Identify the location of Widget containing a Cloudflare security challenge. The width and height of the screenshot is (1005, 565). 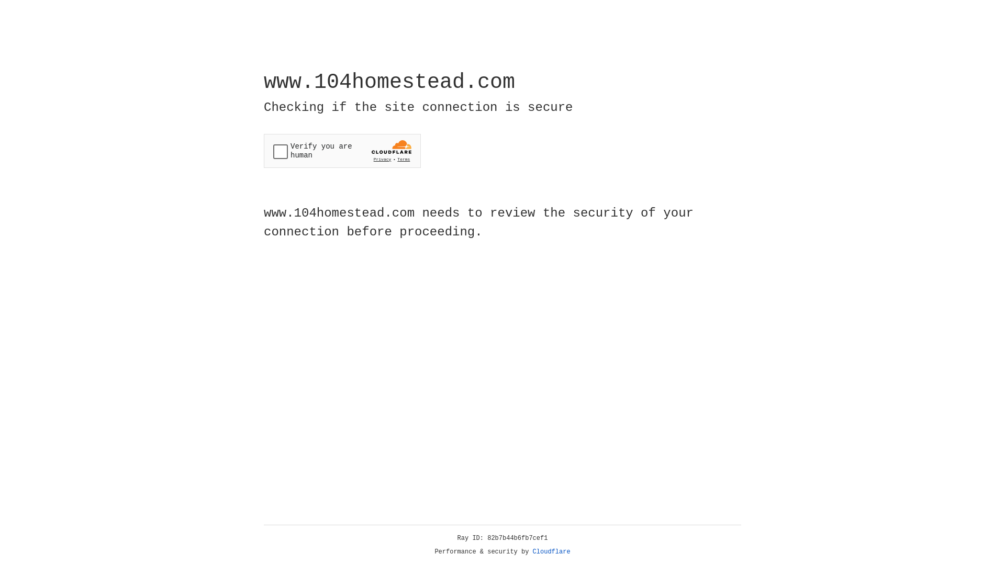
(342, 151).